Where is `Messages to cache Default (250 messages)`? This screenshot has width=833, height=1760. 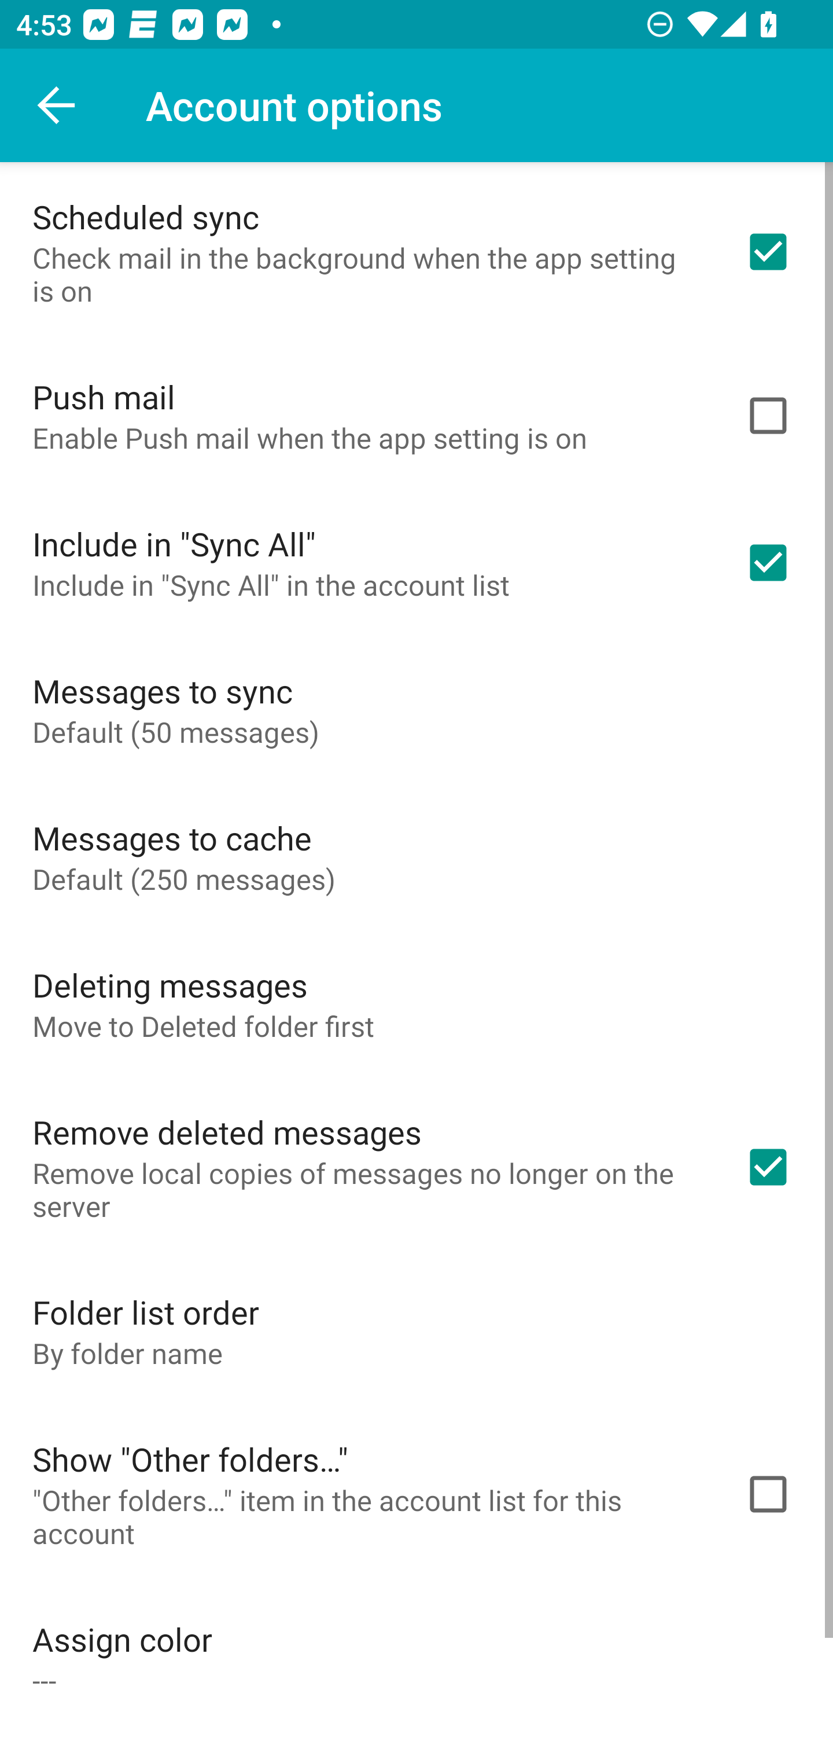
Messages to cache Default (250 messages) is located at coordinates (417, 857).